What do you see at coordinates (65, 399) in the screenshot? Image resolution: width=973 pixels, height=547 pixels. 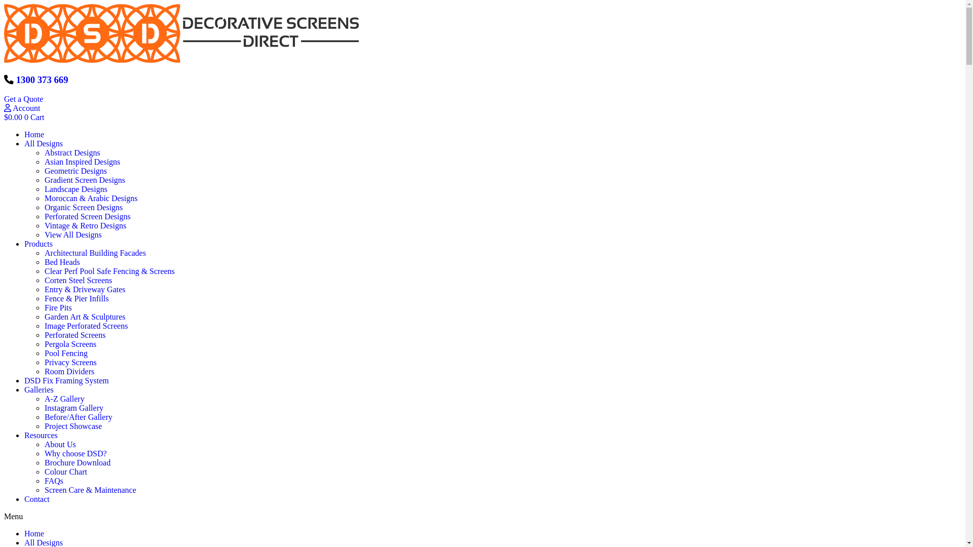 I see `A-Z Gallery` at bounding box center [65, 399].